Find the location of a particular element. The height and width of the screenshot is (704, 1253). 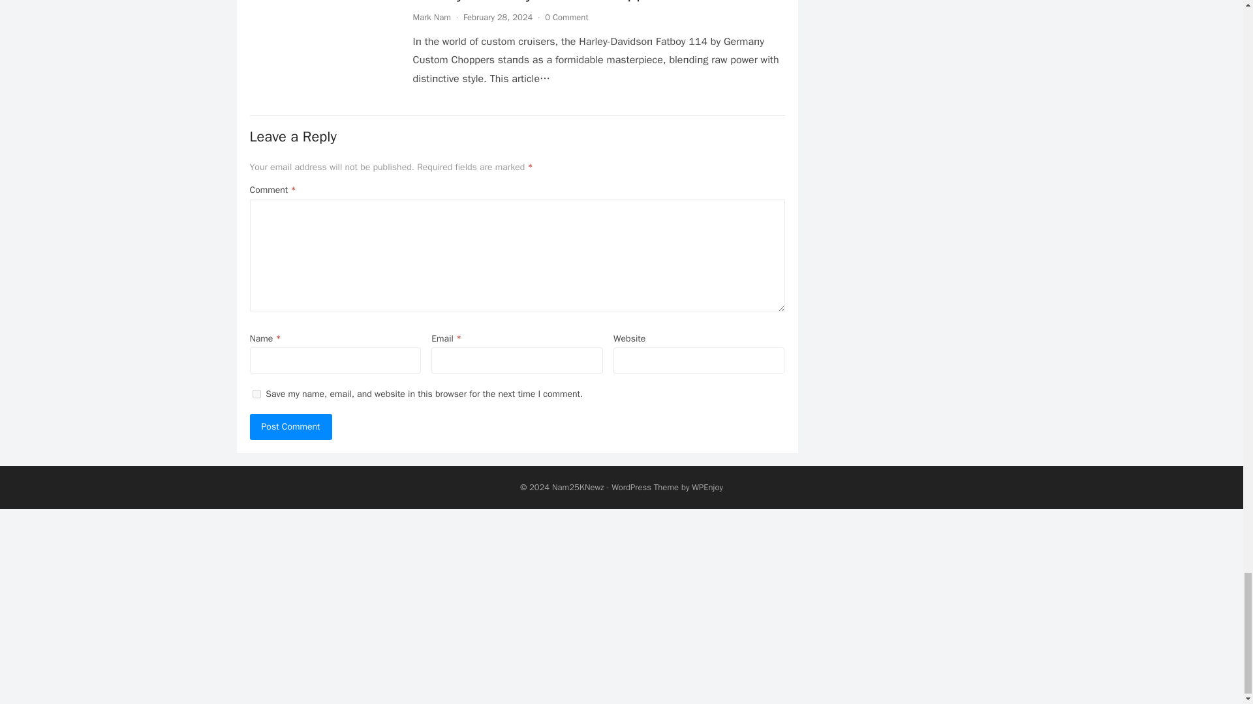

Post Comment is located at coordinates (290, 427).